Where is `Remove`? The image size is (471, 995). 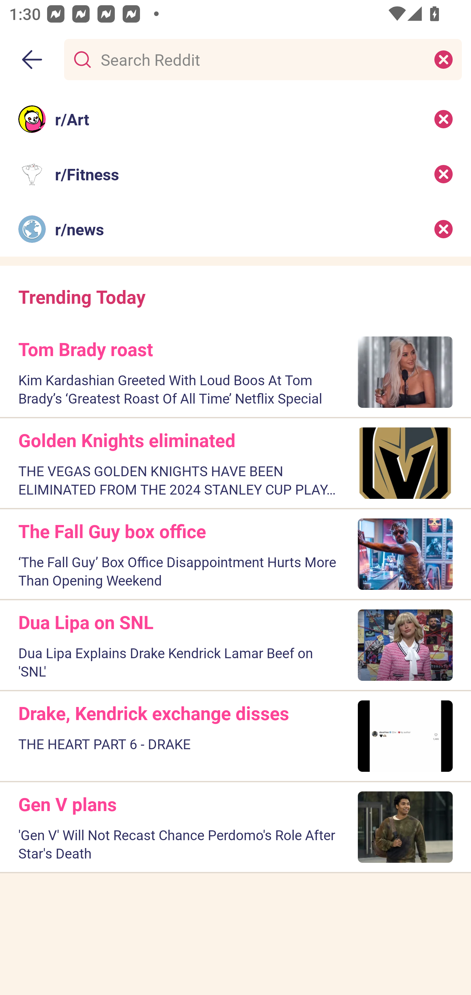 Remove is located at coordinates (444, 229).